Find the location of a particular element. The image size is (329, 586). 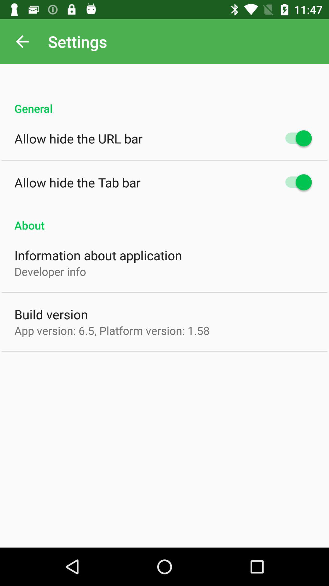

choose the developer info icon is located at coordinates (50, 271).